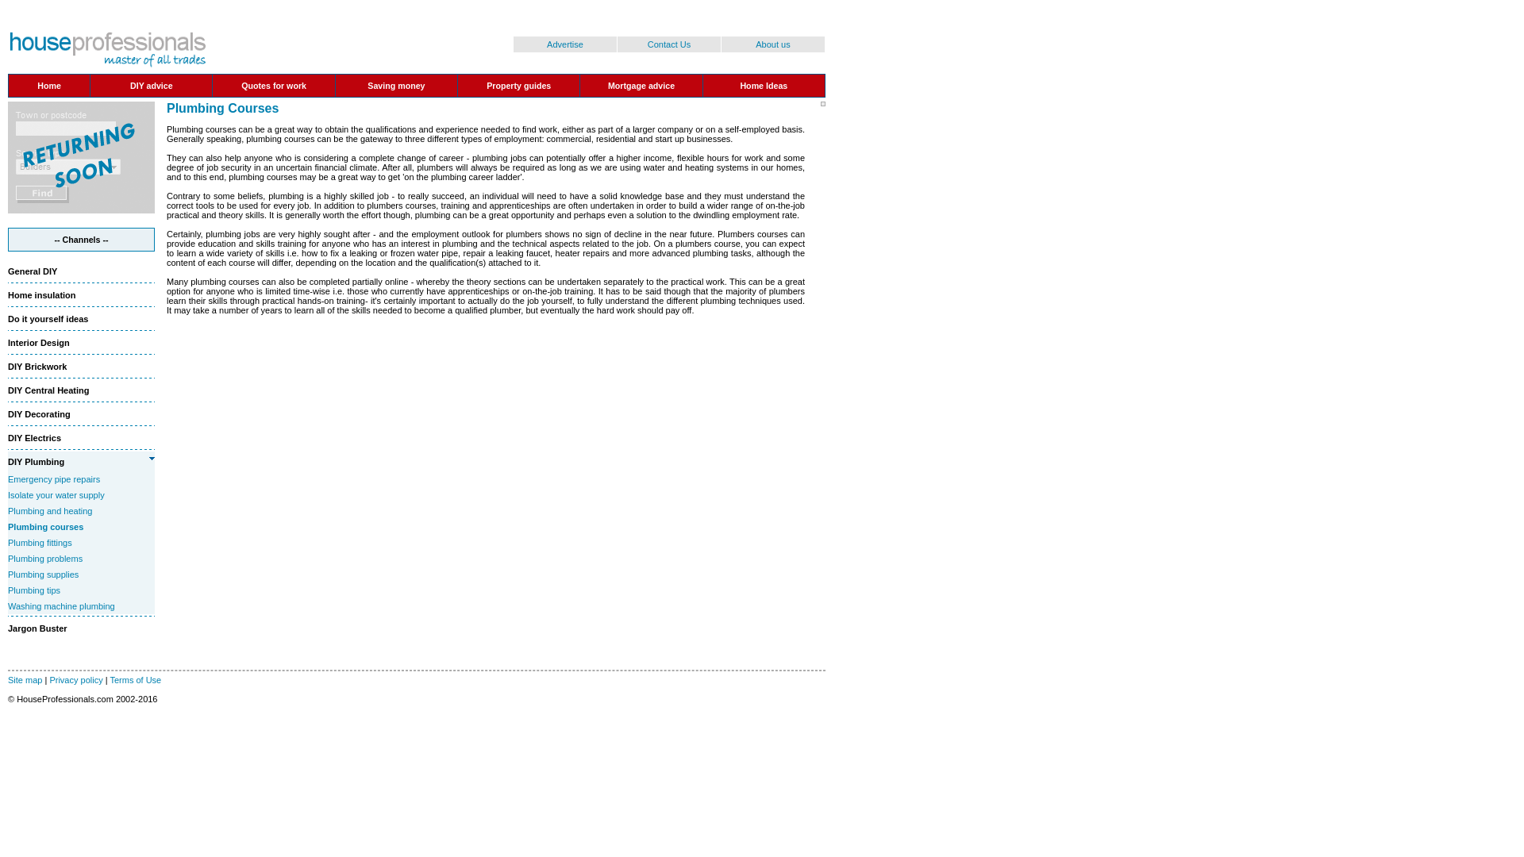  Describe the element at coordinates (518, 86) in the screenshot. I see `Property guides` at that location.